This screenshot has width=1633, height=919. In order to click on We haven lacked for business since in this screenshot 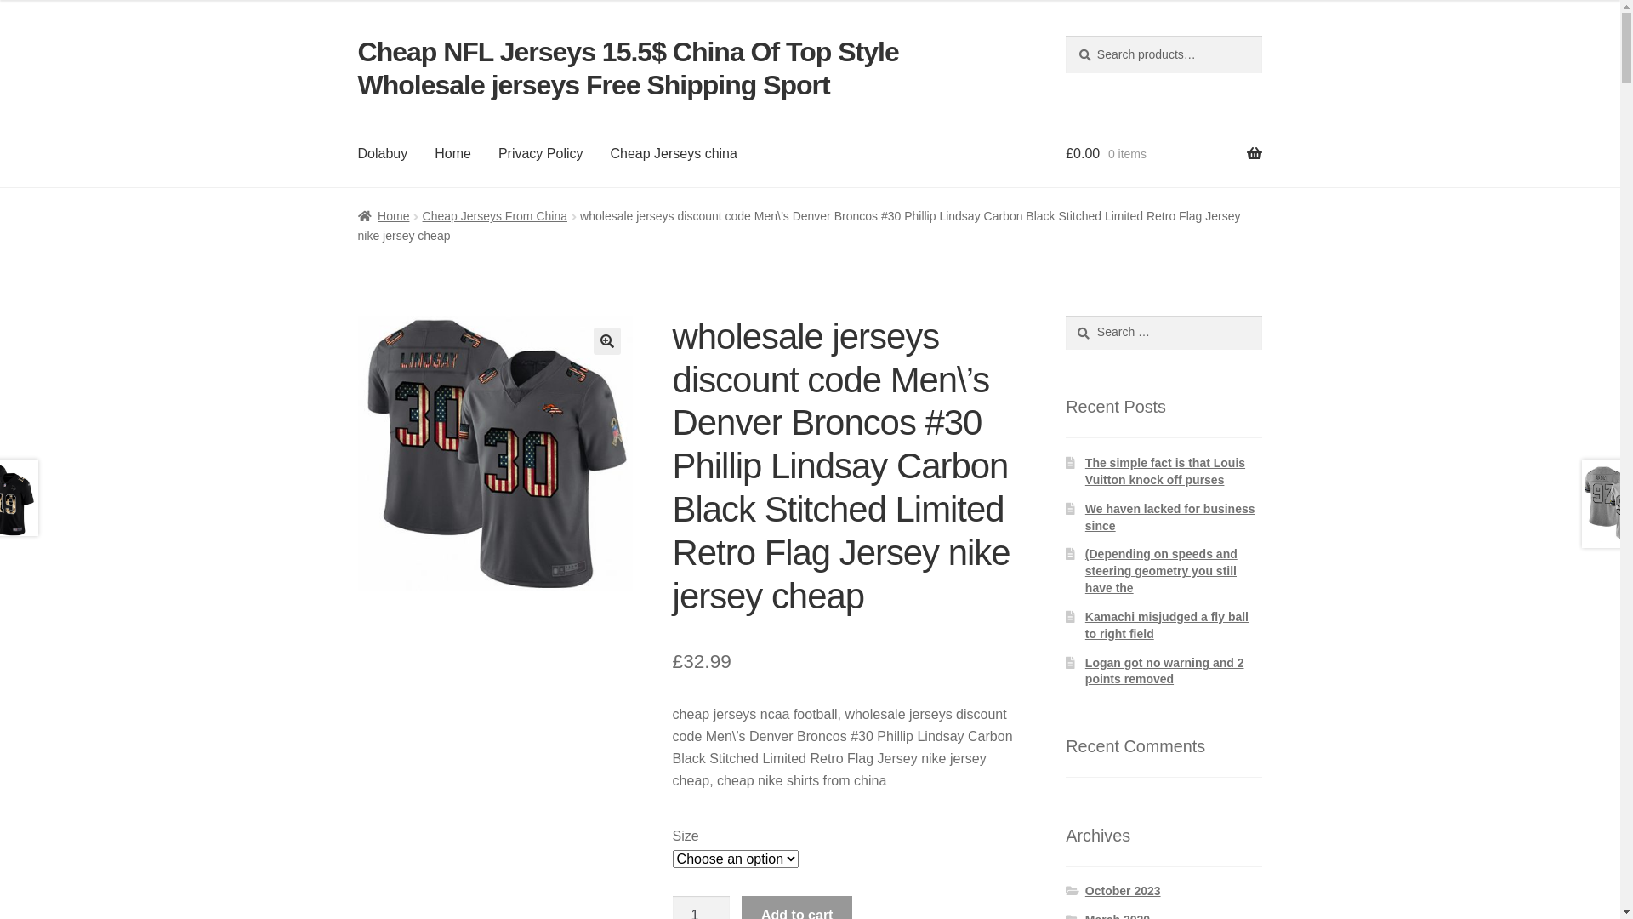, I will do `click(1170, 517)`.